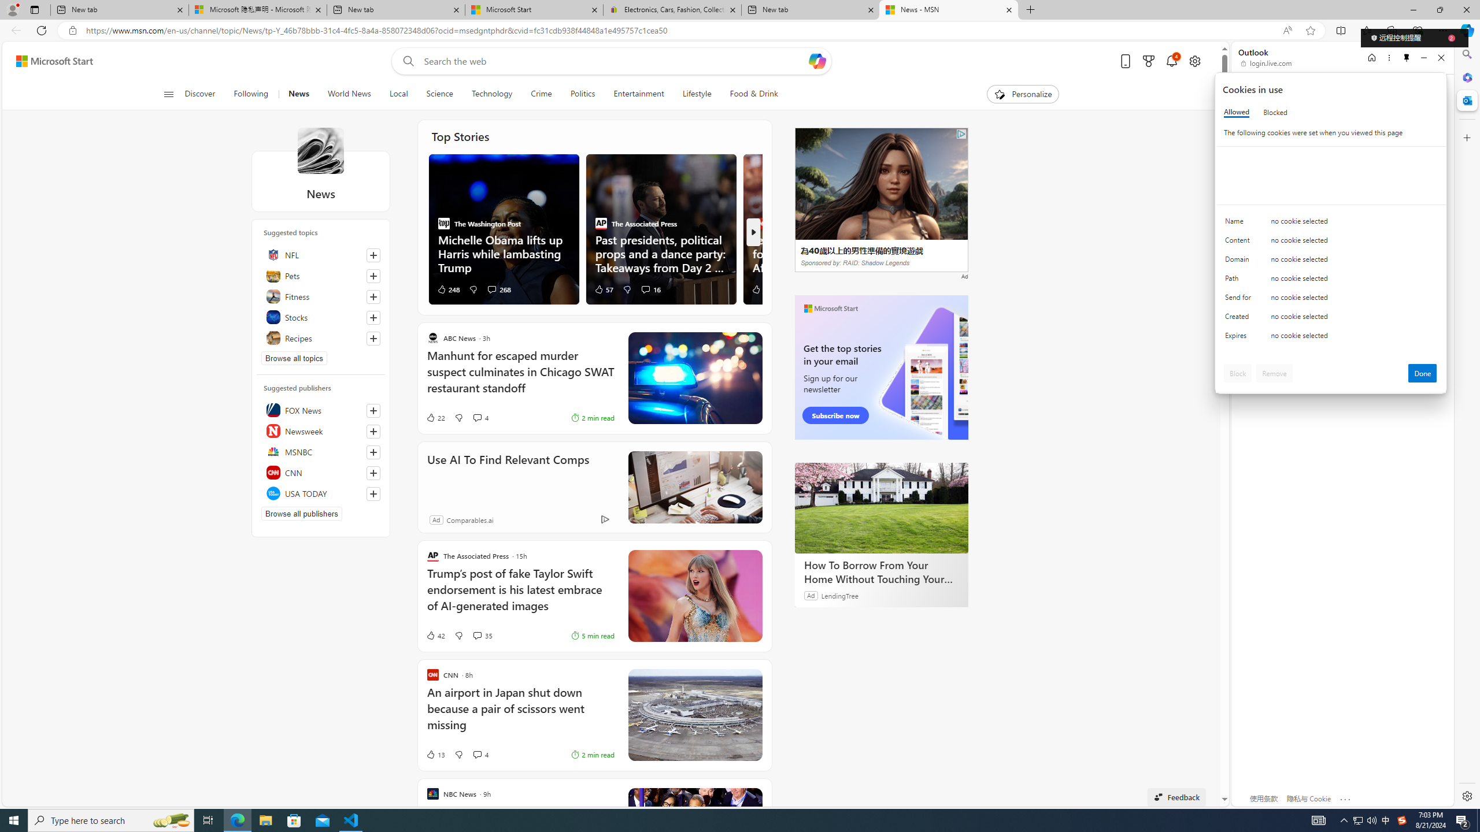 The width and height of the screenshot is (1480, 832). I want to click on 13 Like, so click(435, 755).